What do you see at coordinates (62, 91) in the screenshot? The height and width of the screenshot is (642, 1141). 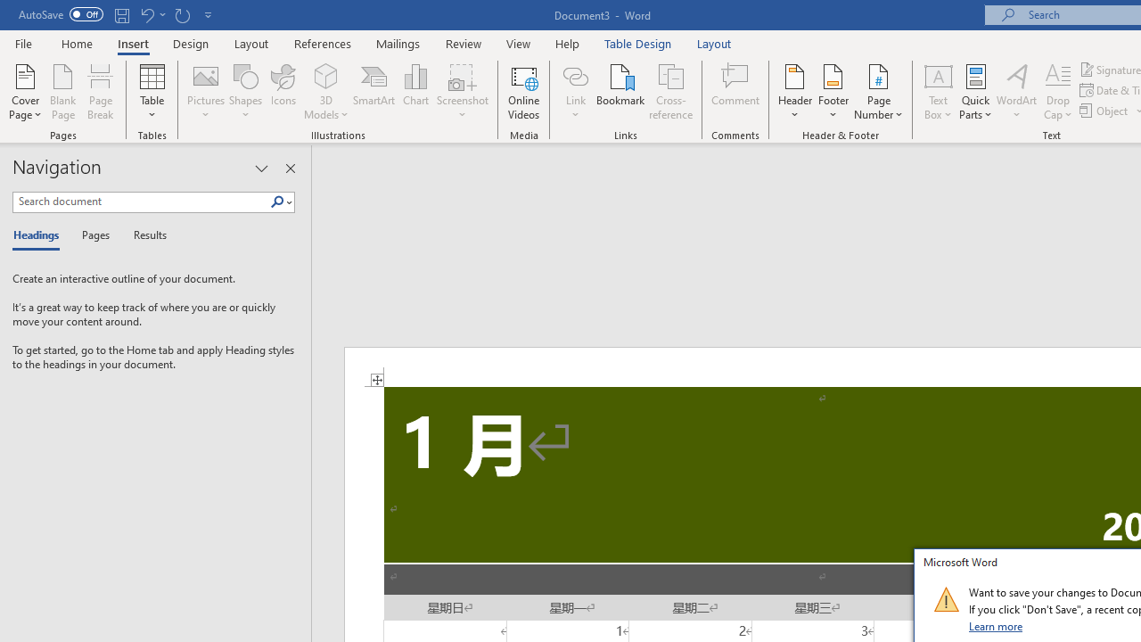 I see `Blank Page` at bounding box center [62, 91].